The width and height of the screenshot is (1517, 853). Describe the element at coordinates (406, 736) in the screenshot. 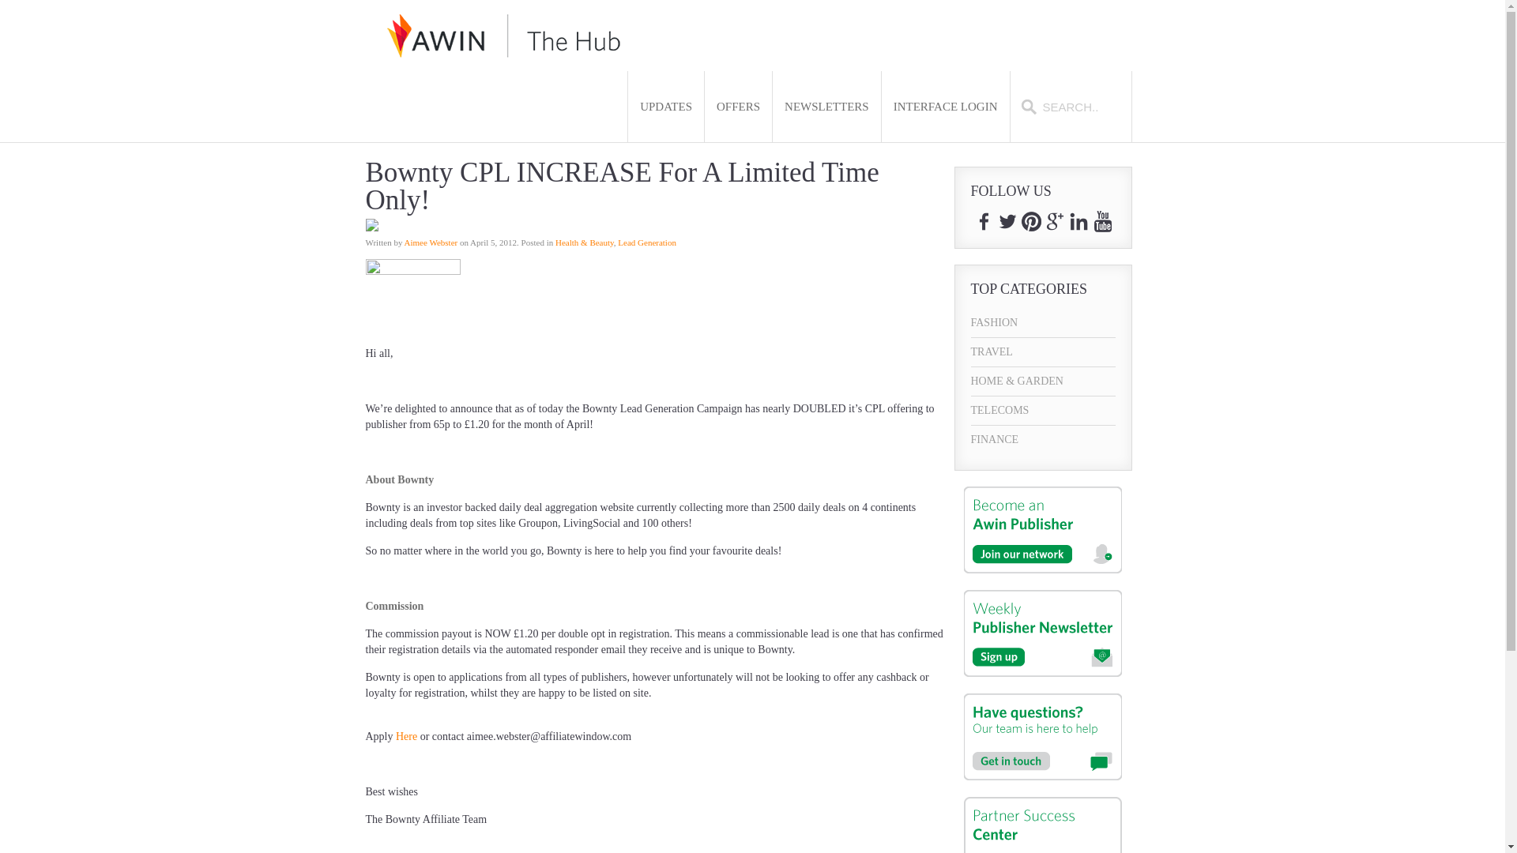

I see `Here` at that location.